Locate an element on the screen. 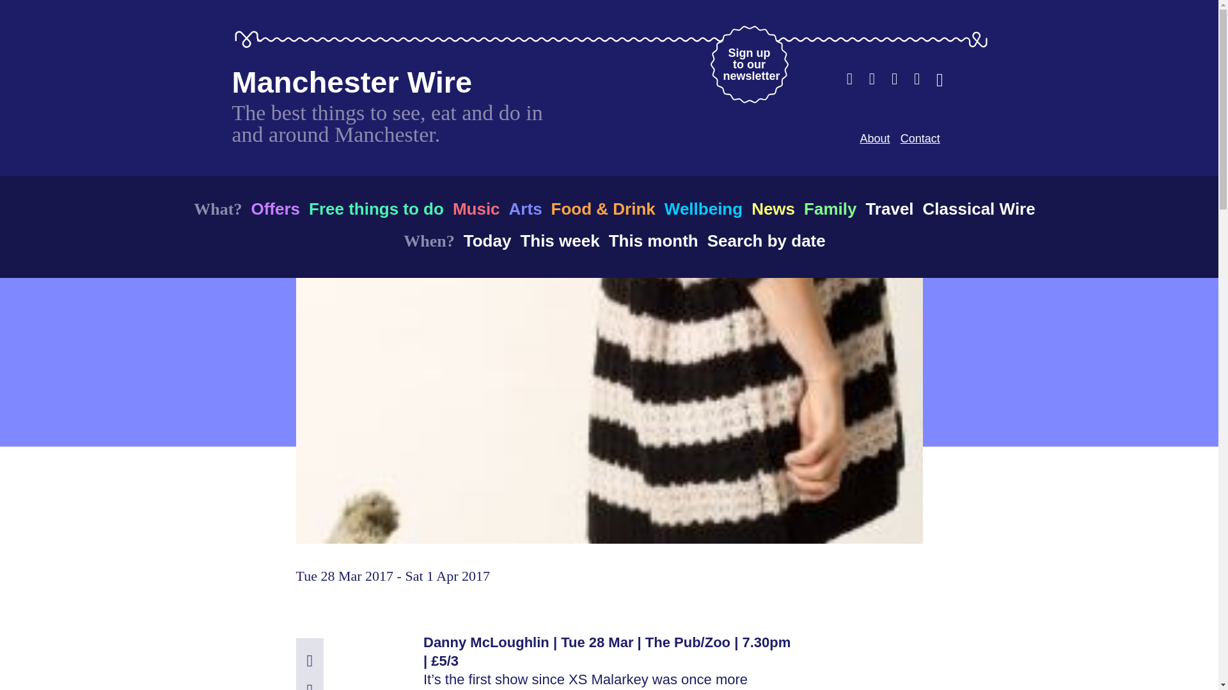 The width and height of the screenshot is (1228, 690). Contact is located at coordinates (748, 64).